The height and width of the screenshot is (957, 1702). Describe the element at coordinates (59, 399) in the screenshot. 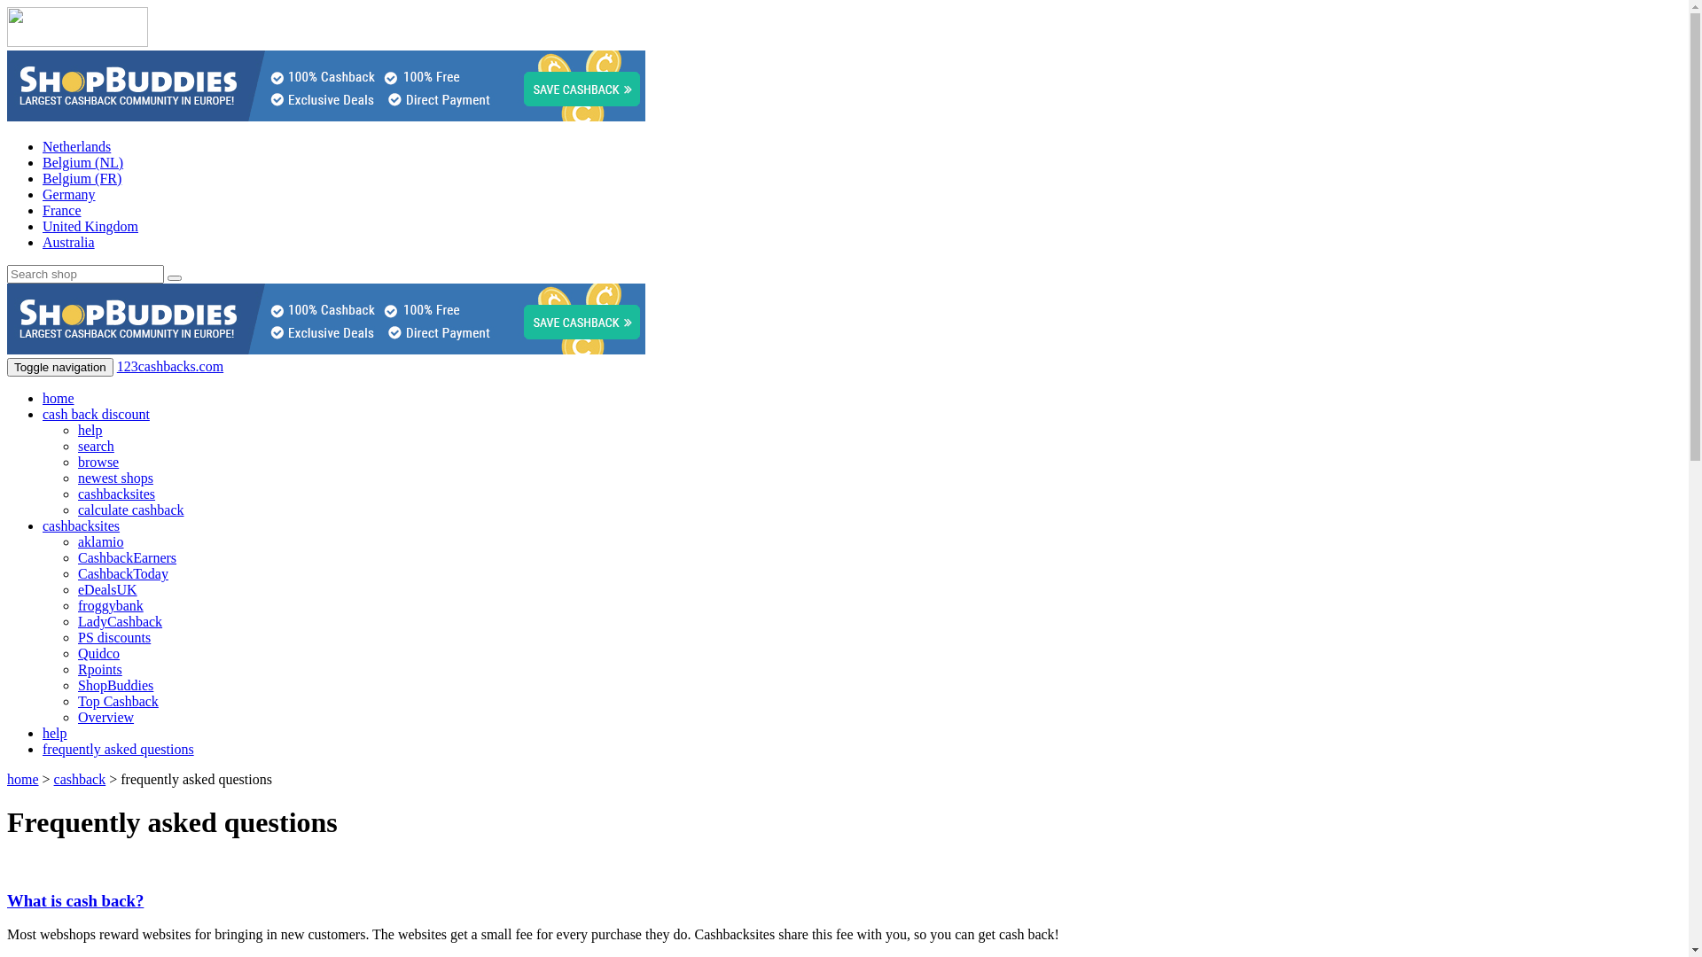

I see `home` at that location.